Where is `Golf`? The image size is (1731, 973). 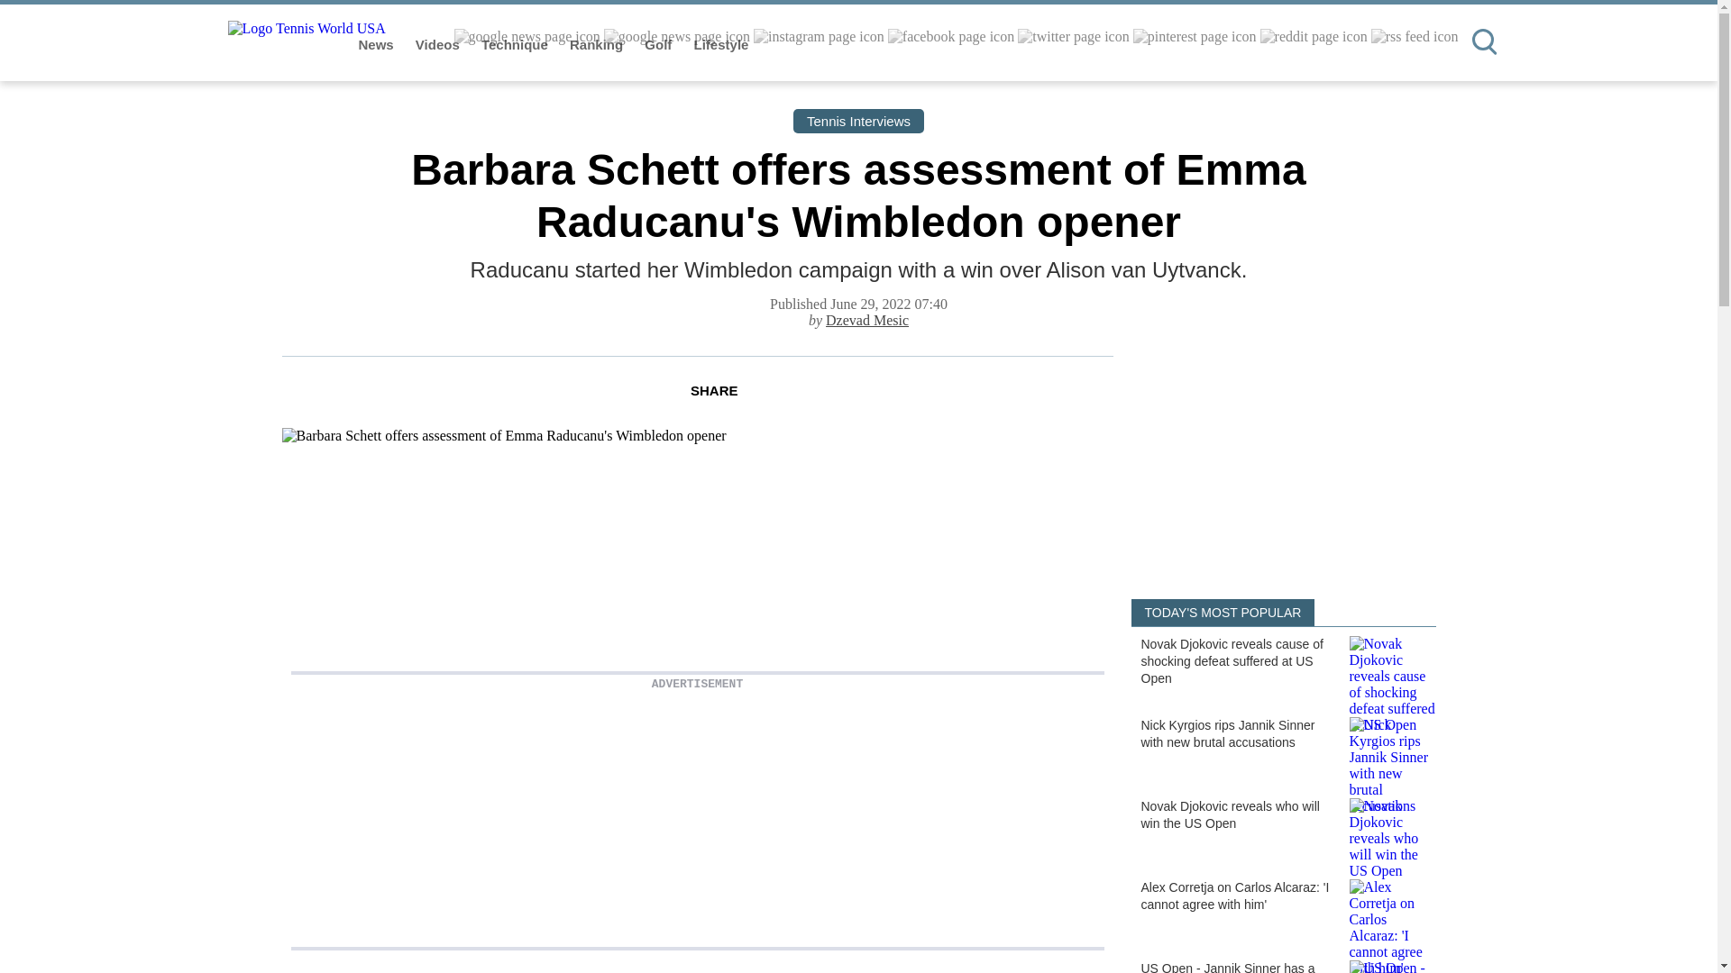
Golf is located at coordinates (659, 45).